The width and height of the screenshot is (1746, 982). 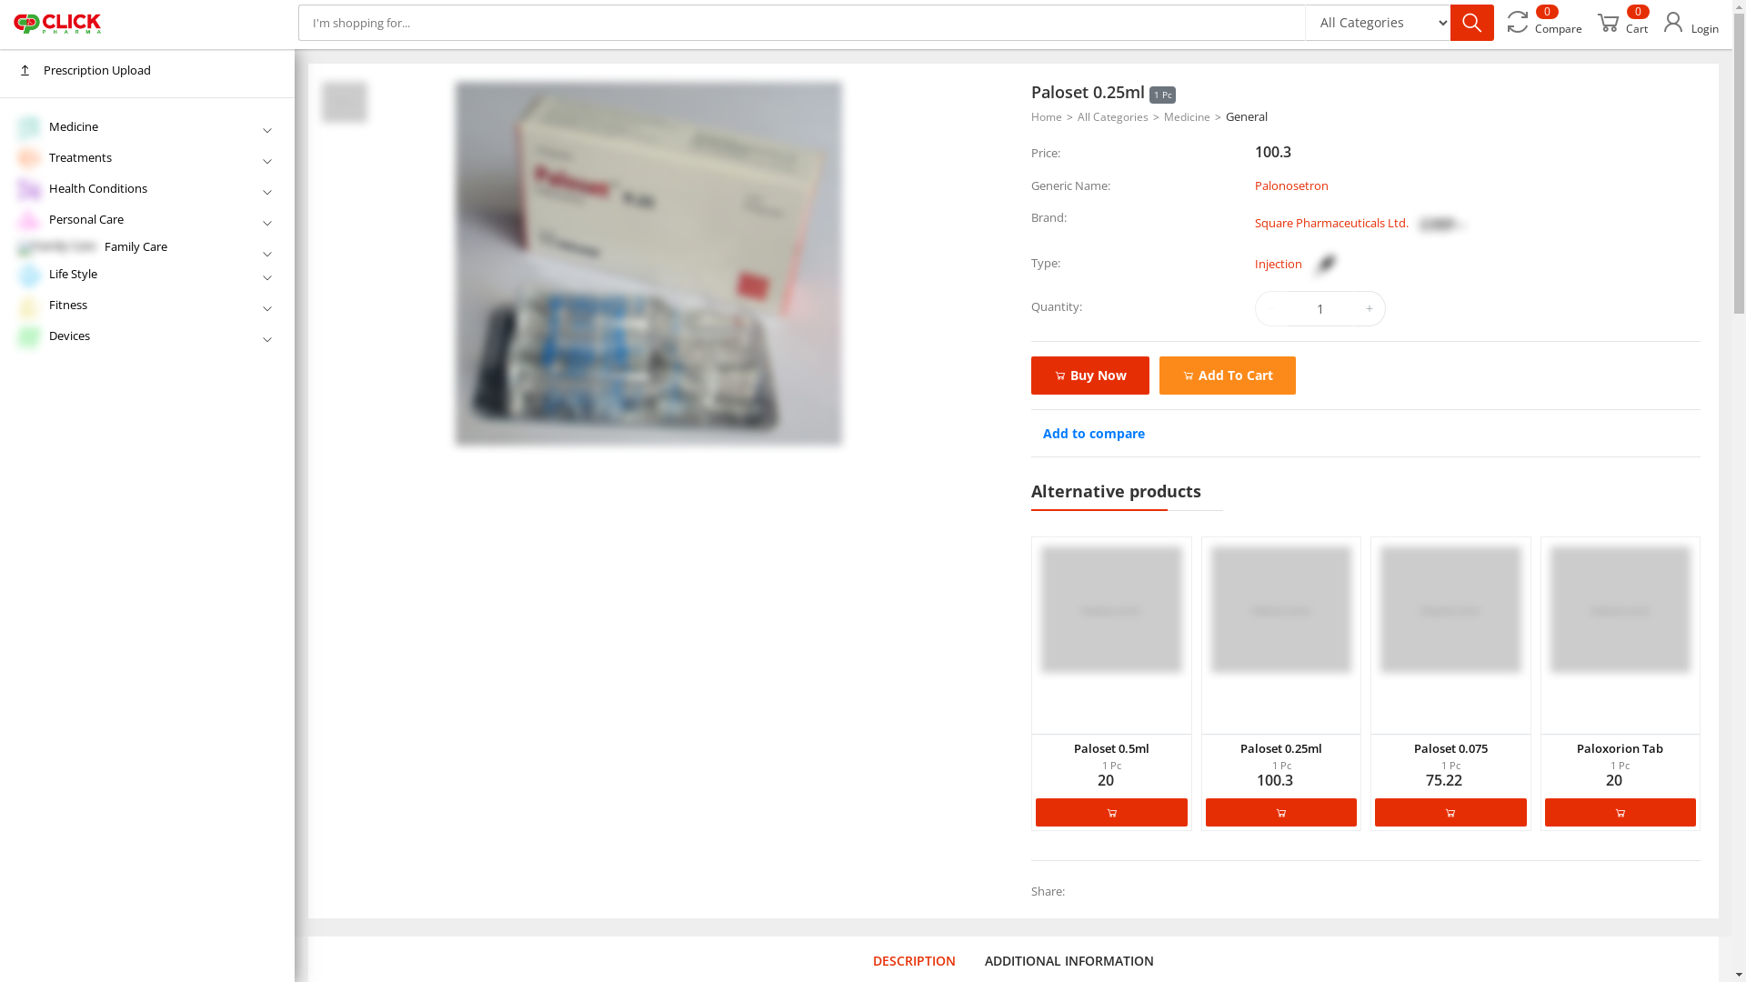 I want to click on Paloset 0.075, so click(x=1450, y=609).